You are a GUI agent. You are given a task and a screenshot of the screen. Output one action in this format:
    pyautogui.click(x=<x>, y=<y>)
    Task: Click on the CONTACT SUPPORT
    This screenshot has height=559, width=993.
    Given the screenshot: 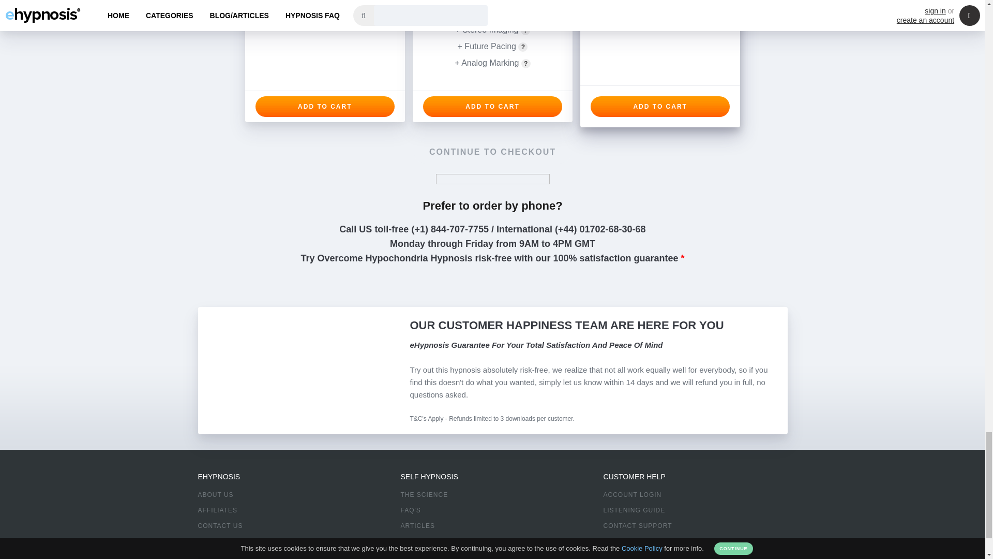 What is the action you would take?
    pyautogui.click(x=637, y=525)
    